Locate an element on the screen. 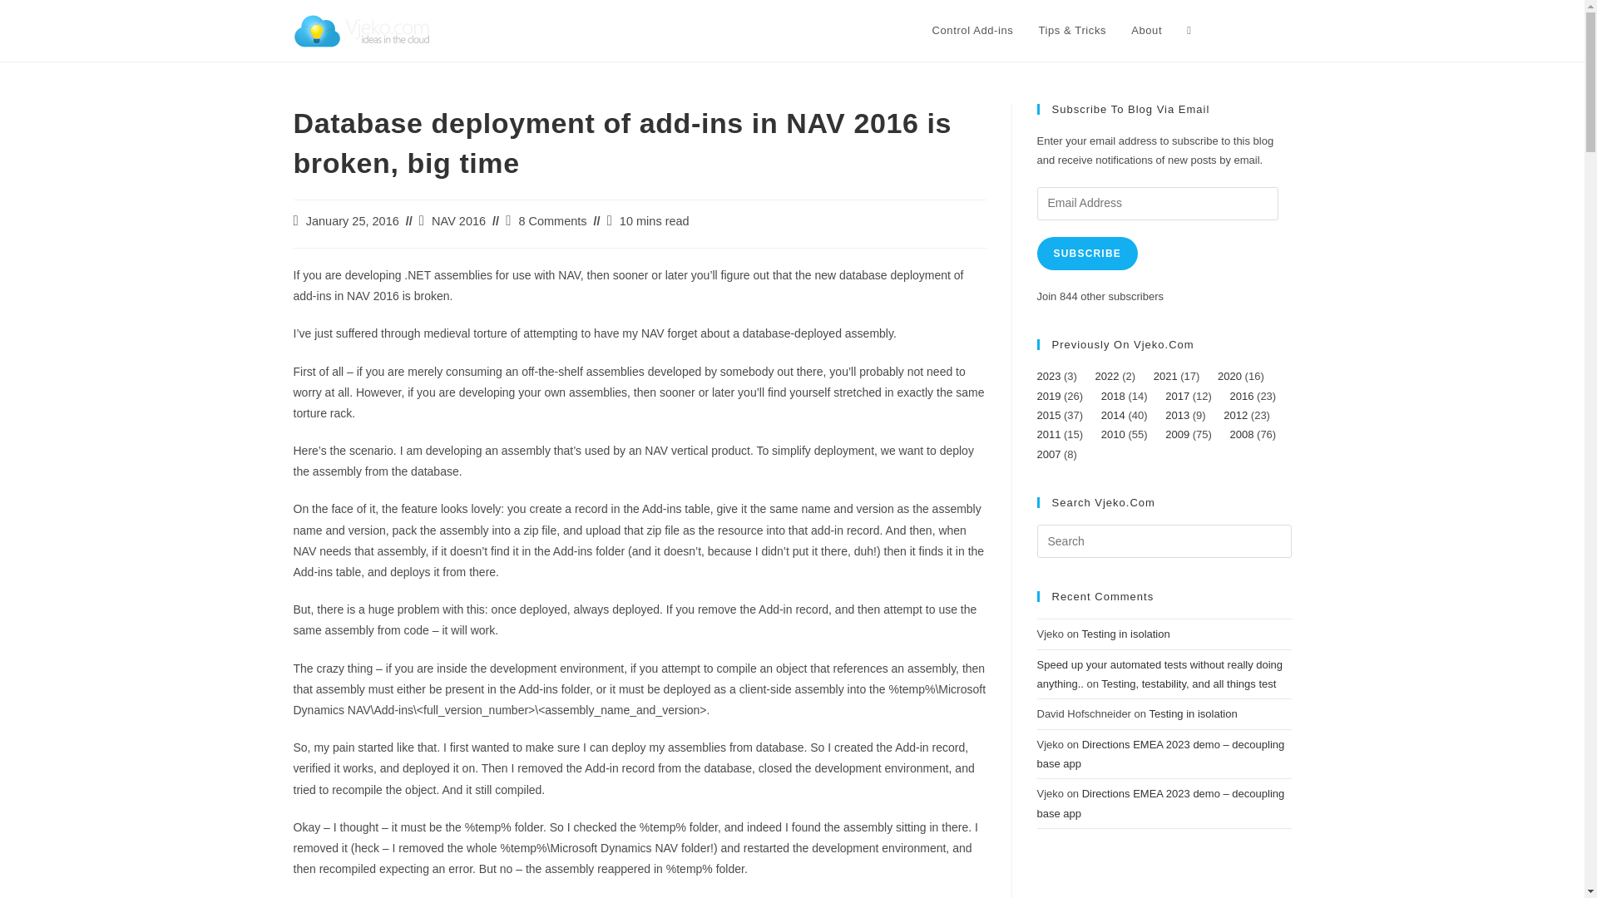 This screenshot has height=898, width=1597. Toggle website search is located at coordinates (1189, 31).